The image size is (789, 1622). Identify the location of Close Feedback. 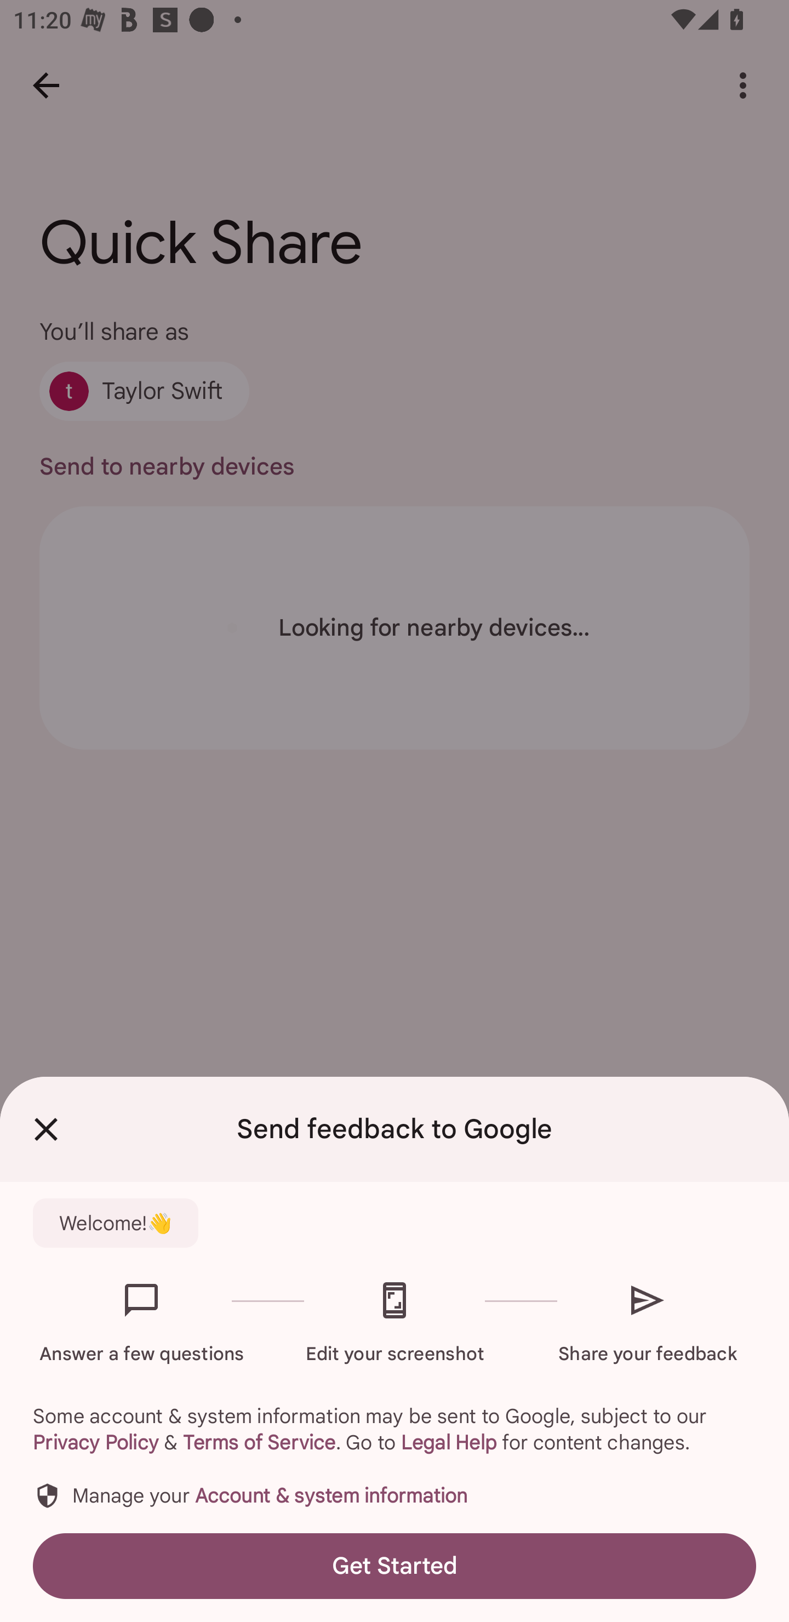
(46, 1130).